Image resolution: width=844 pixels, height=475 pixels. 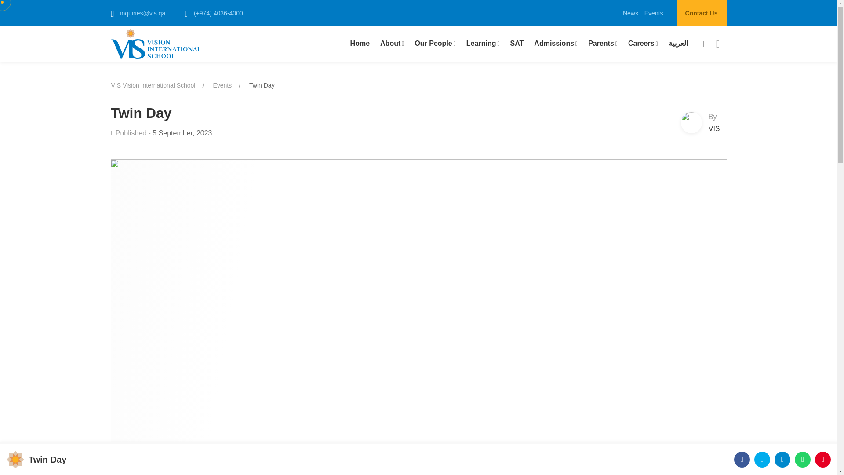 I want to click on SAT, so click(x=517, y=43).